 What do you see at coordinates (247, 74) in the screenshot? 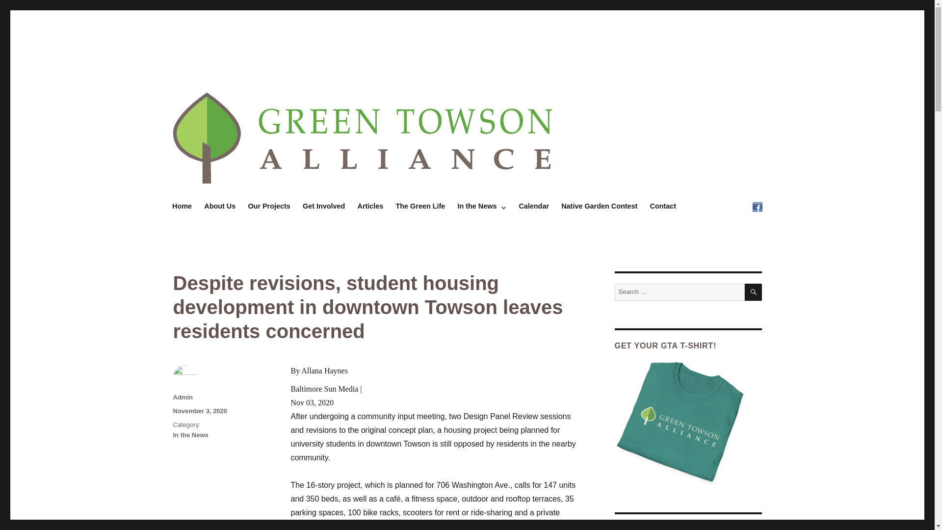
I see `Green Towson Alliance` at bounding box center [247, 74].